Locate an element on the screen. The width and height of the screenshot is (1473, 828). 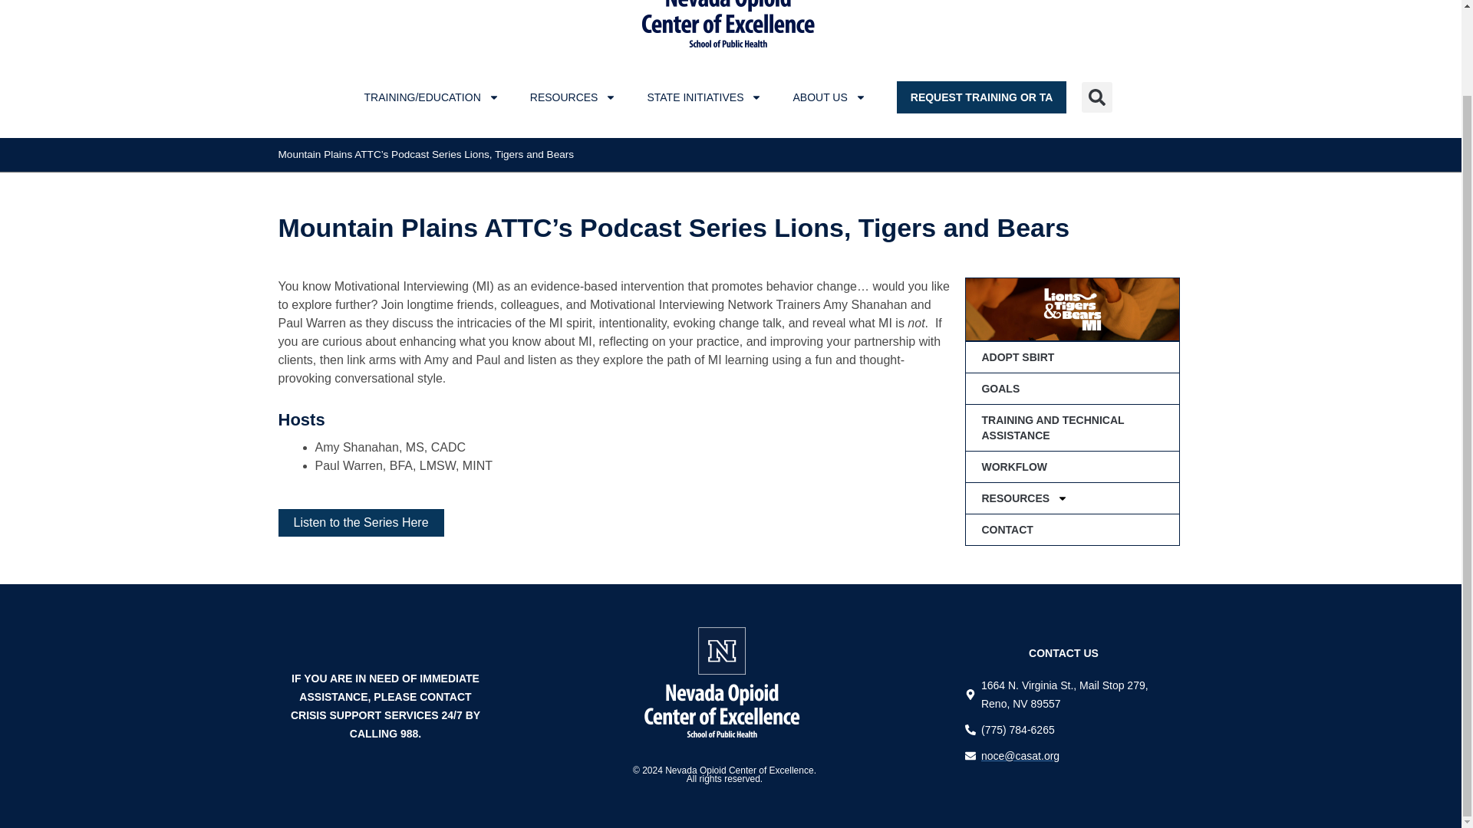
RESOURCES is located at coordinates (572, 97).